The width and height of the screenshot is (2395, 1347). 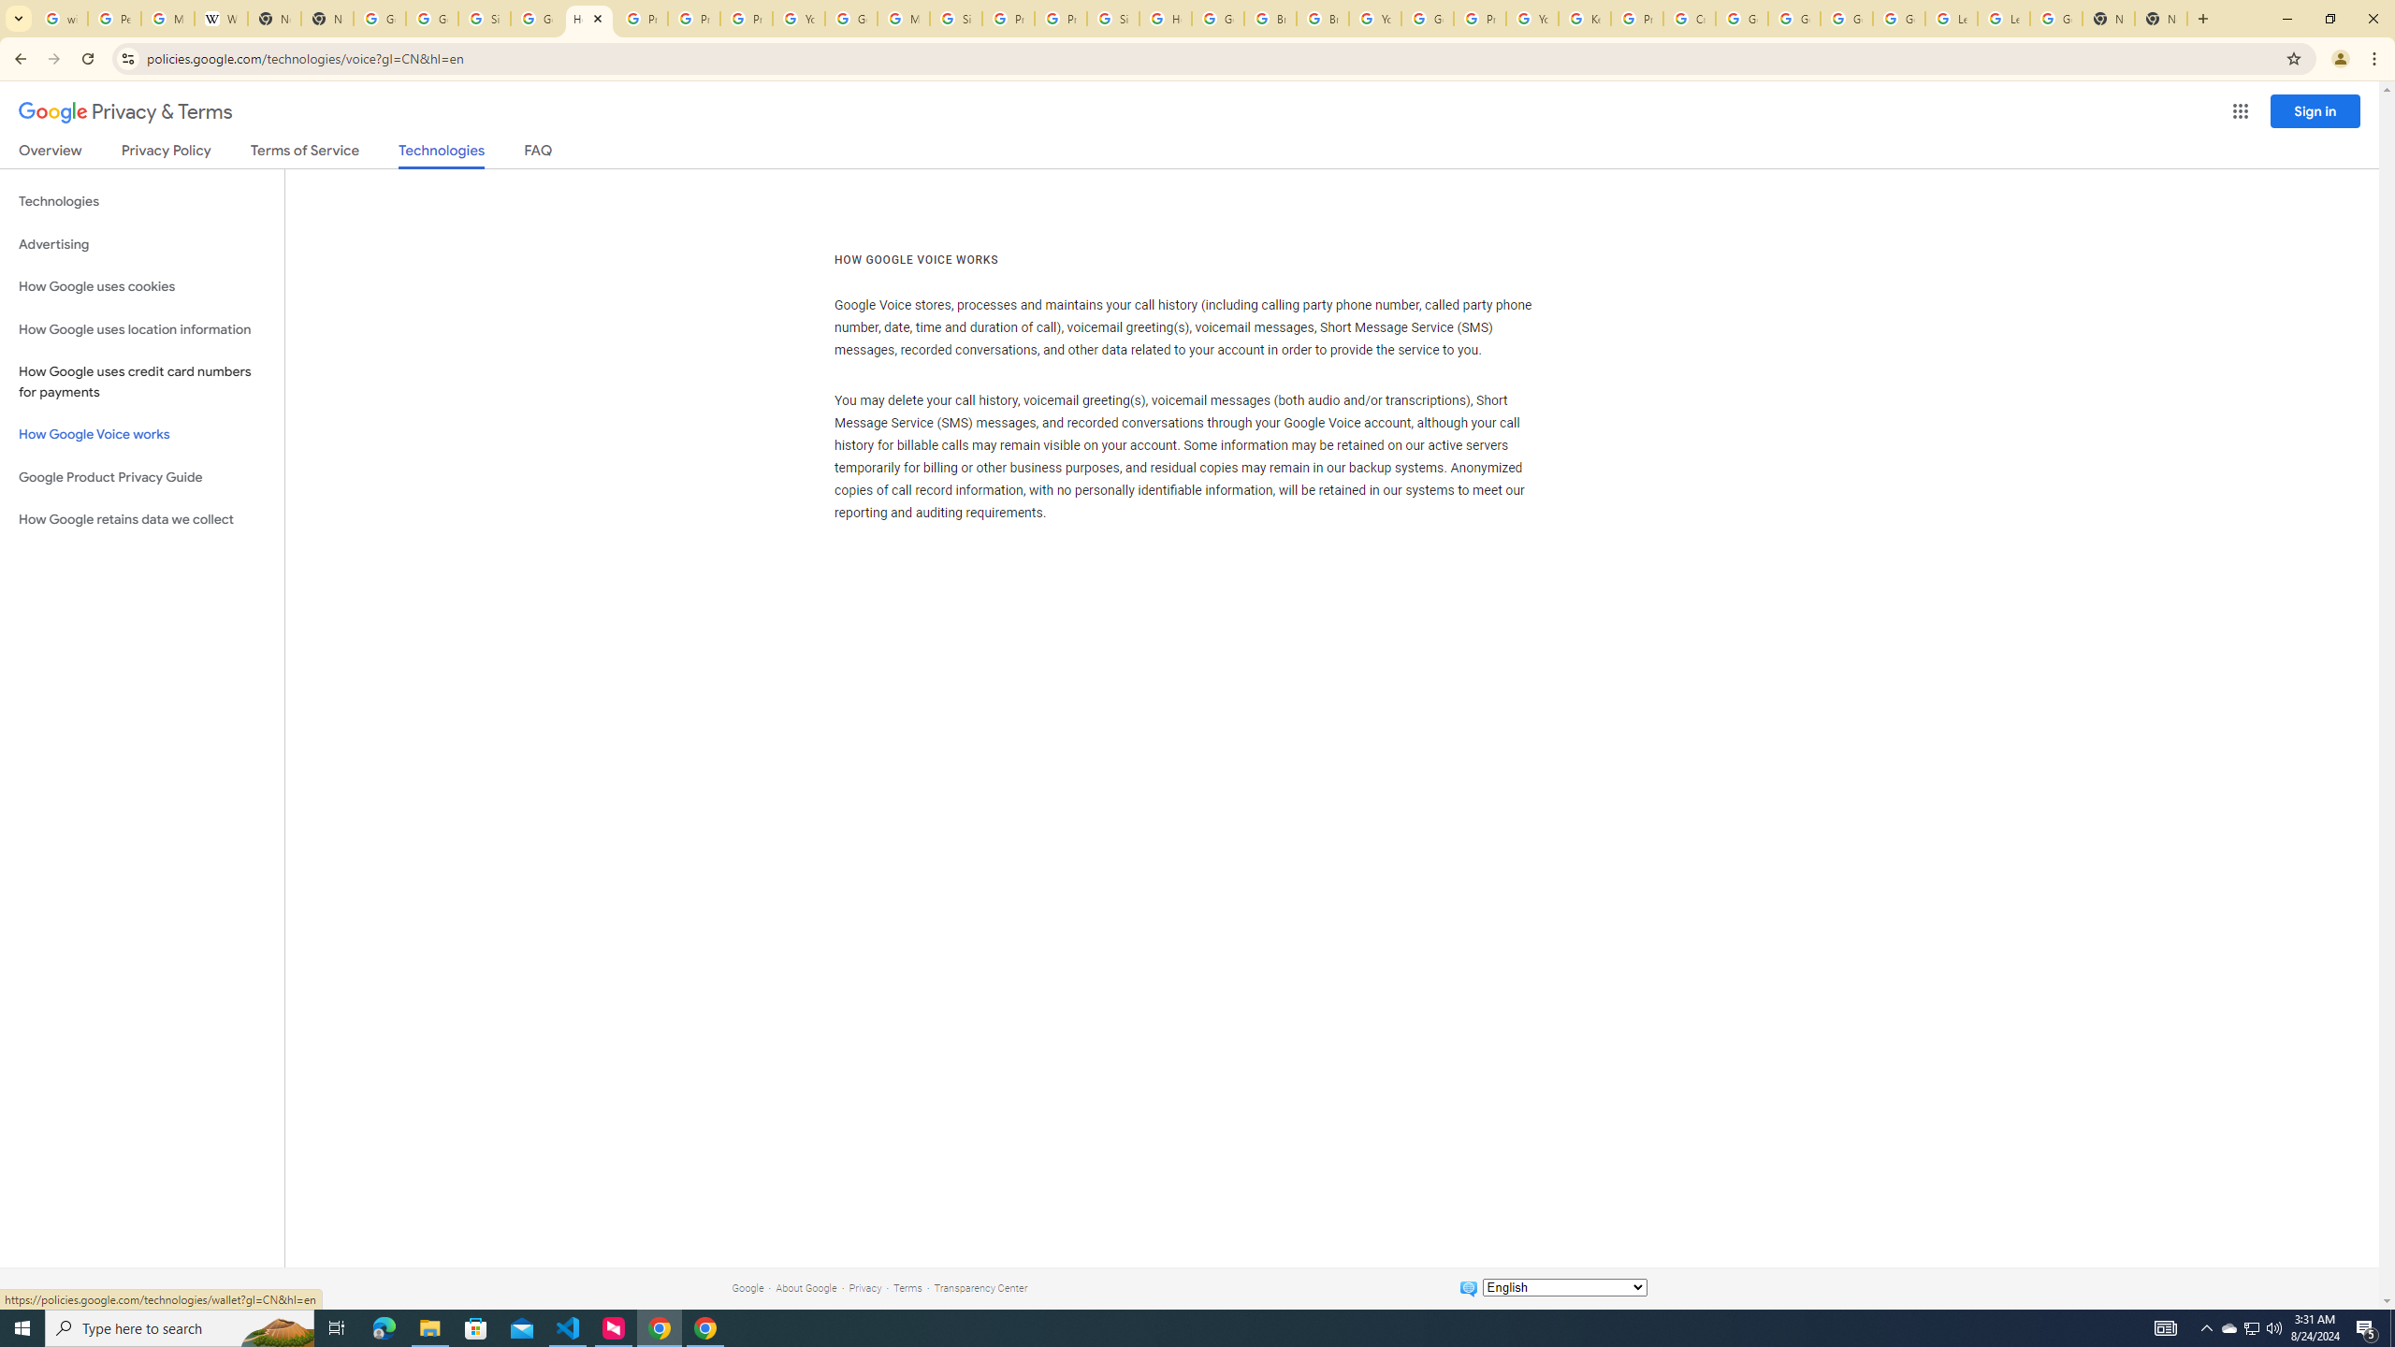 I want to click on YouTube, so click(x=1531, y=19).